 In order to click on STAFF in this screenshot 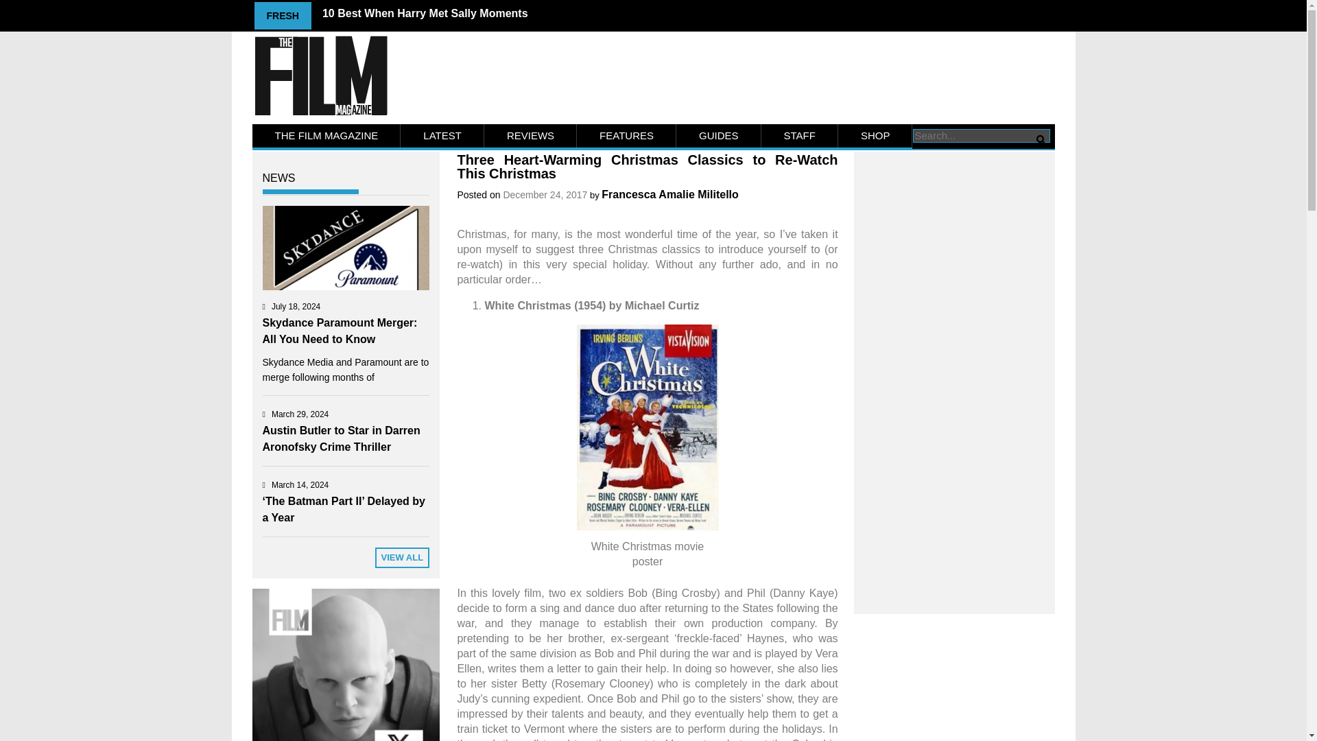, I will do `click(799, 136)`.